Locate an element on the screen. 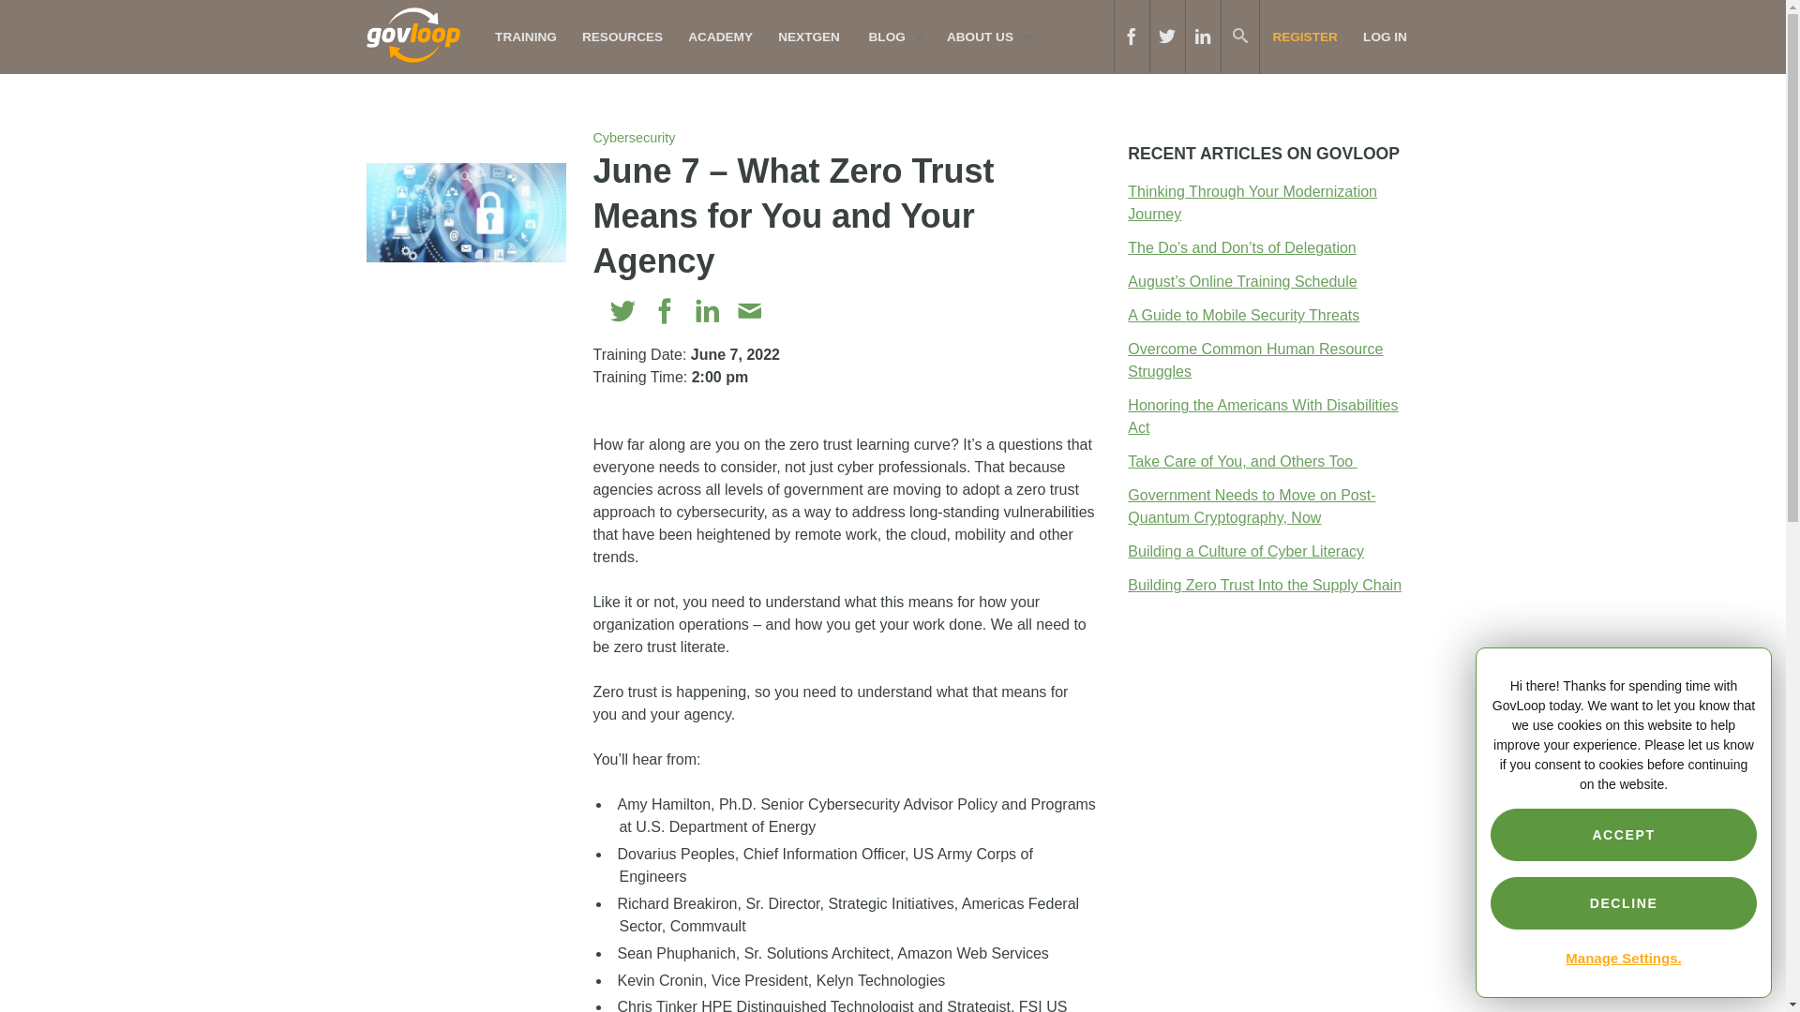  ACADEMY is located at coordinates (721, 37).